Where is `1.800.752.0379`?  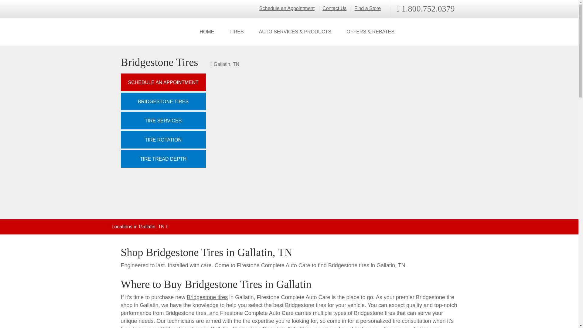 1.800.752.0379 is located at coordinates (425, 9).